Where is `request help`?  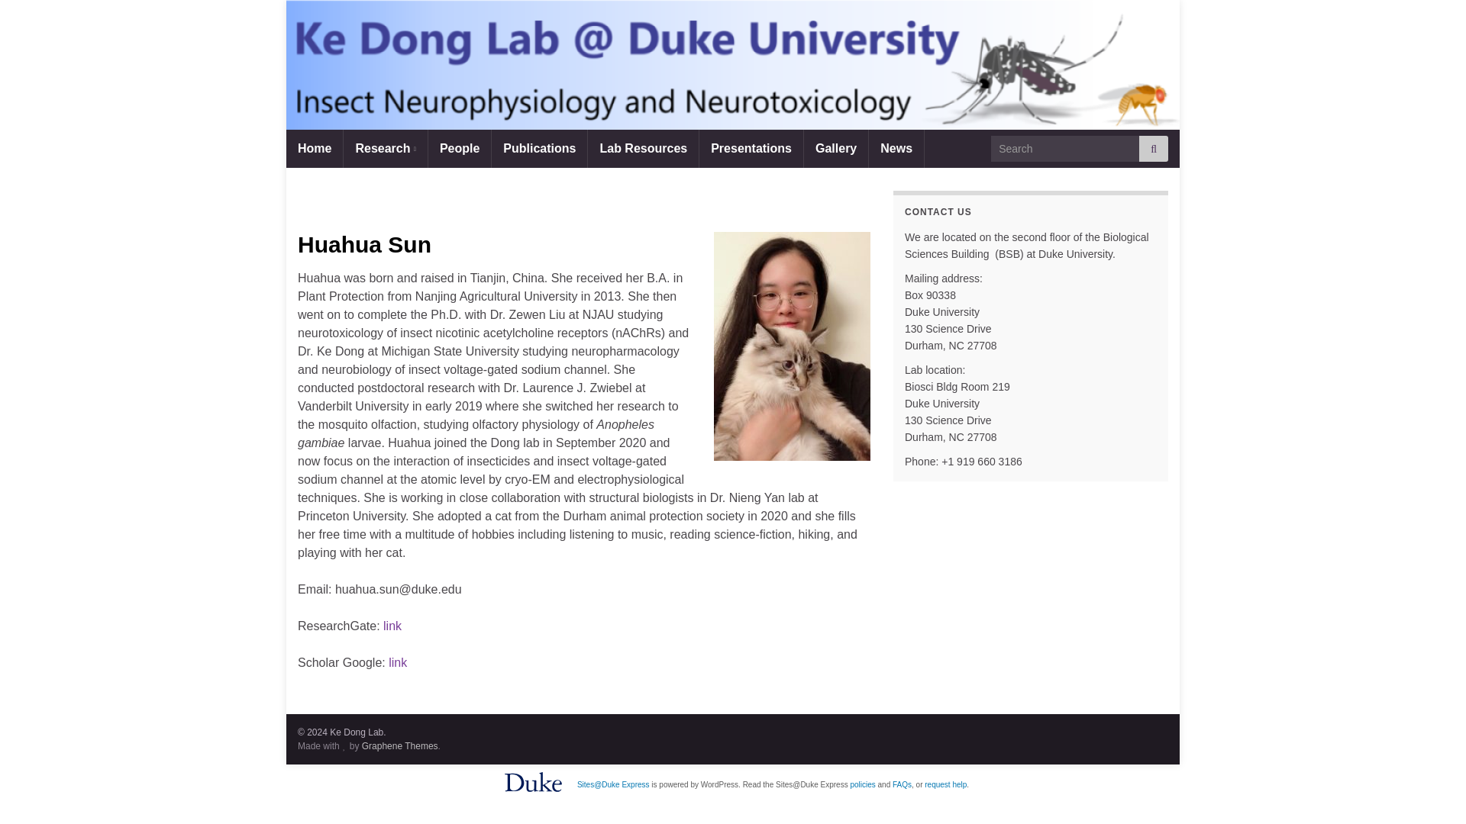 request help is located at coordinates (945, 784).